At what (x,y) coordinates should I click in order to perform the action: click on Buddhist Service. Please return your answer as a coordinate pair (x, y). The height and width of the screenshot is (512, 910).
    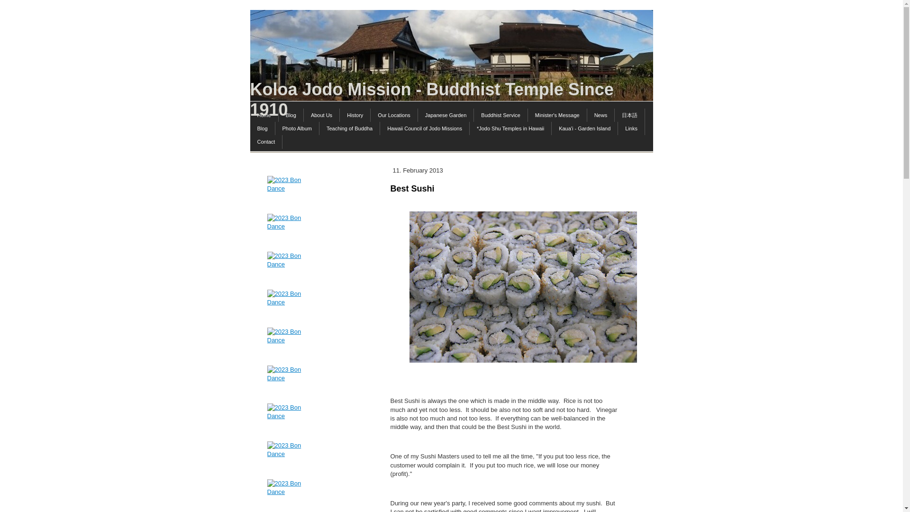
    Looking at the image, I should click on (500, 115).